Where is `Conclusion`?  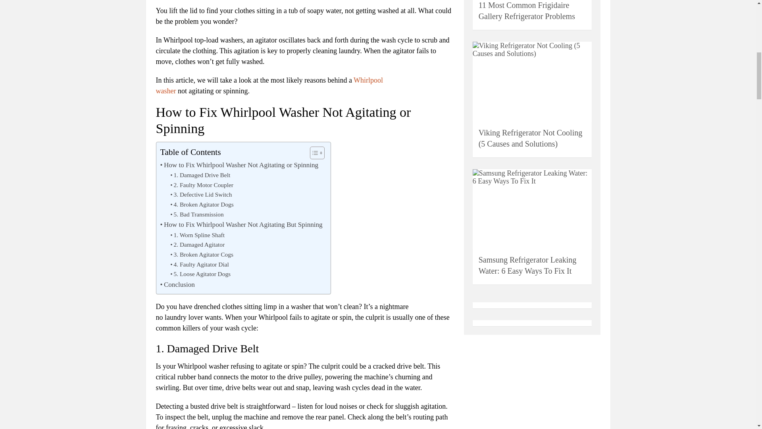 Conclusion is located at coordinates (177, 284).